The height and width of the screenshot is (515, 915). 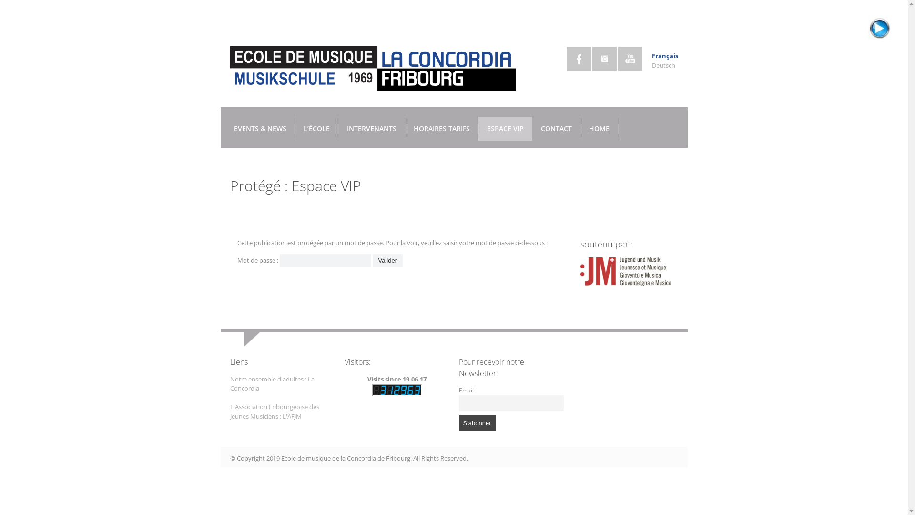 What do you see at coordinates (477, 423) in the screenshot?
I see `S'abonner` at bounding box center [477, 423].